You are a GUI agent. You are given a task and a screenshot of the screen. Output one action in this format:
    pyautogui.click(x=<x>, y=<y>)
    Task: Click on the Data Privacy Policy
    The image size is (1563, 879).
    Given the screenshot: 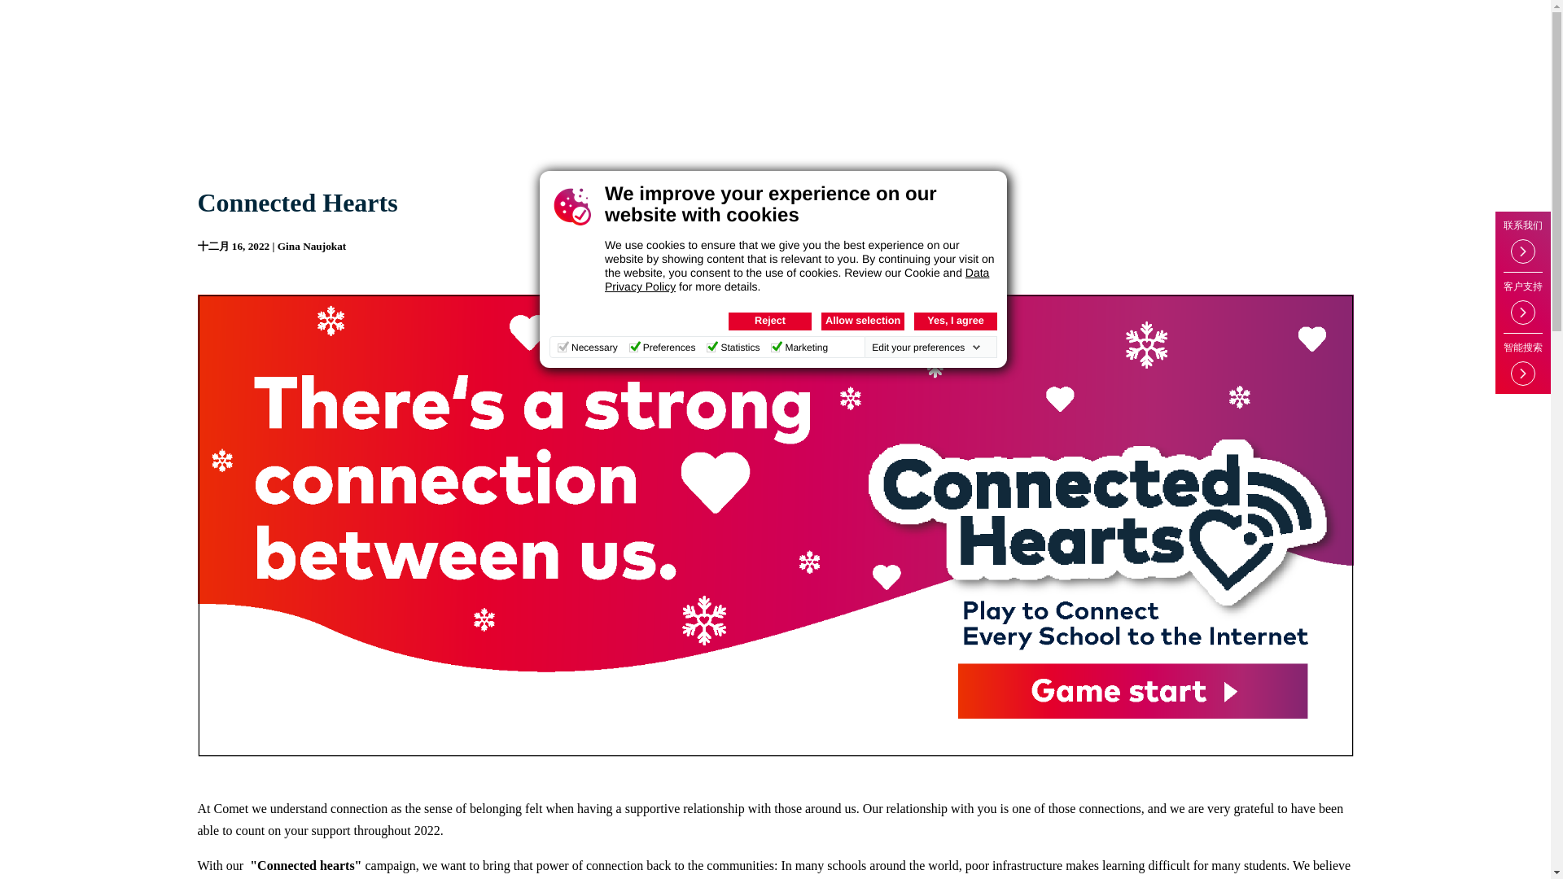 What is the action you would take?
    pyautogui.click(x=797, y=279)
    